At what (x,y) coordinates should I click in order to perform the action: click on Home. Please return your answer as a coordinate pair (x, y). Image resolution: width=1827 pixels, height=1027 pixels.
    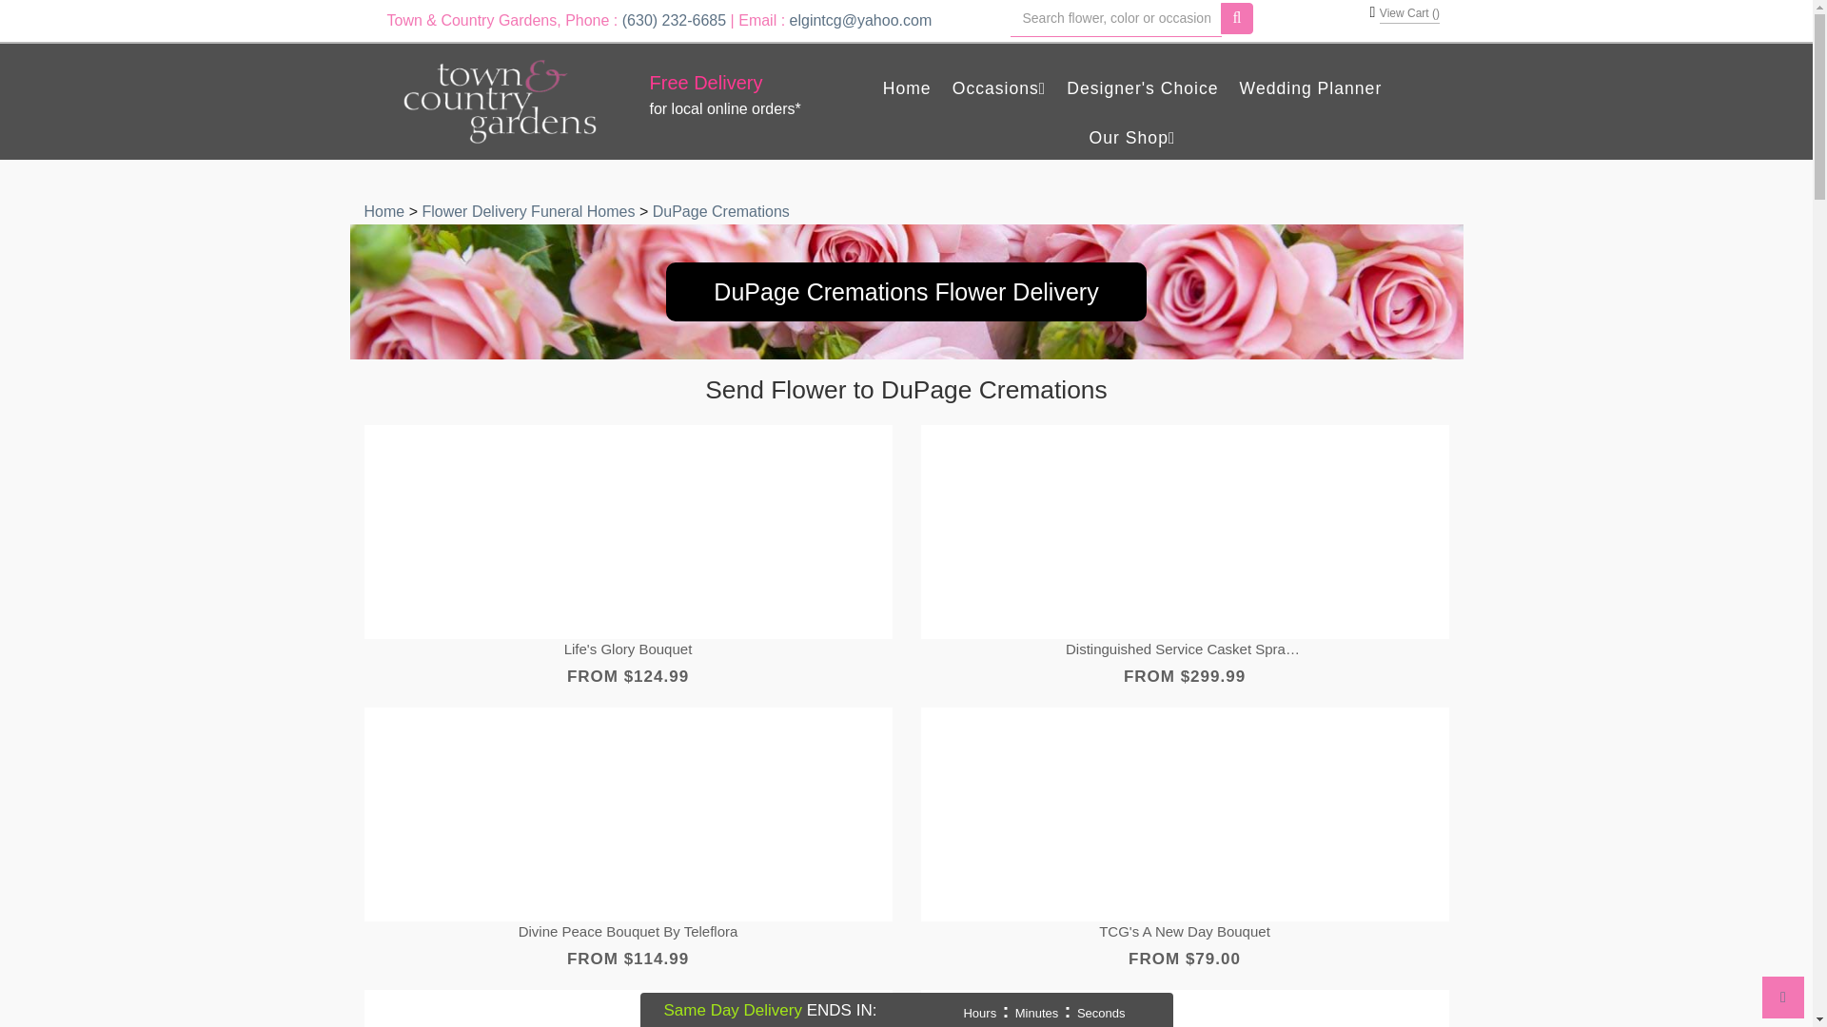
    Looking at the image, I should click on (907, 89).